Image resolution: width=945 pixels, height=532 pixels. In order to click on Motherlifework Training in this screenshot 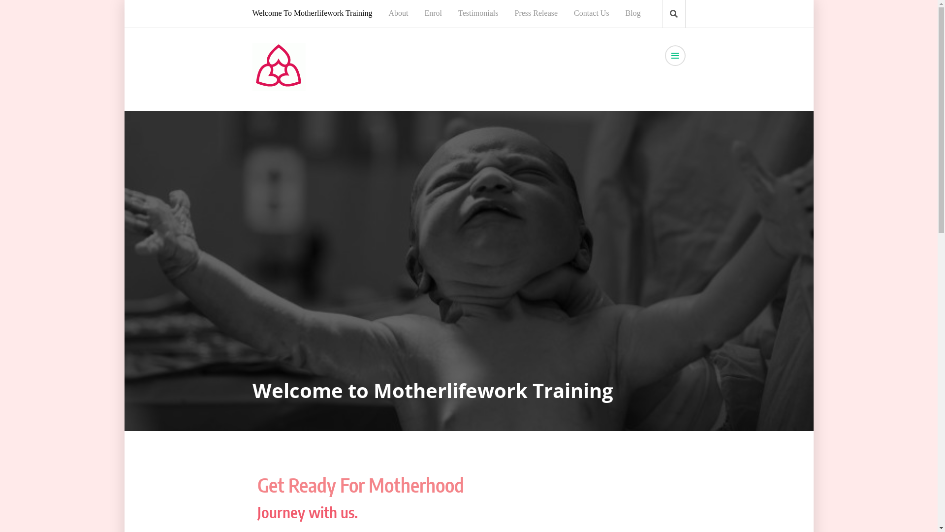, I will do `click(343, 109)`.